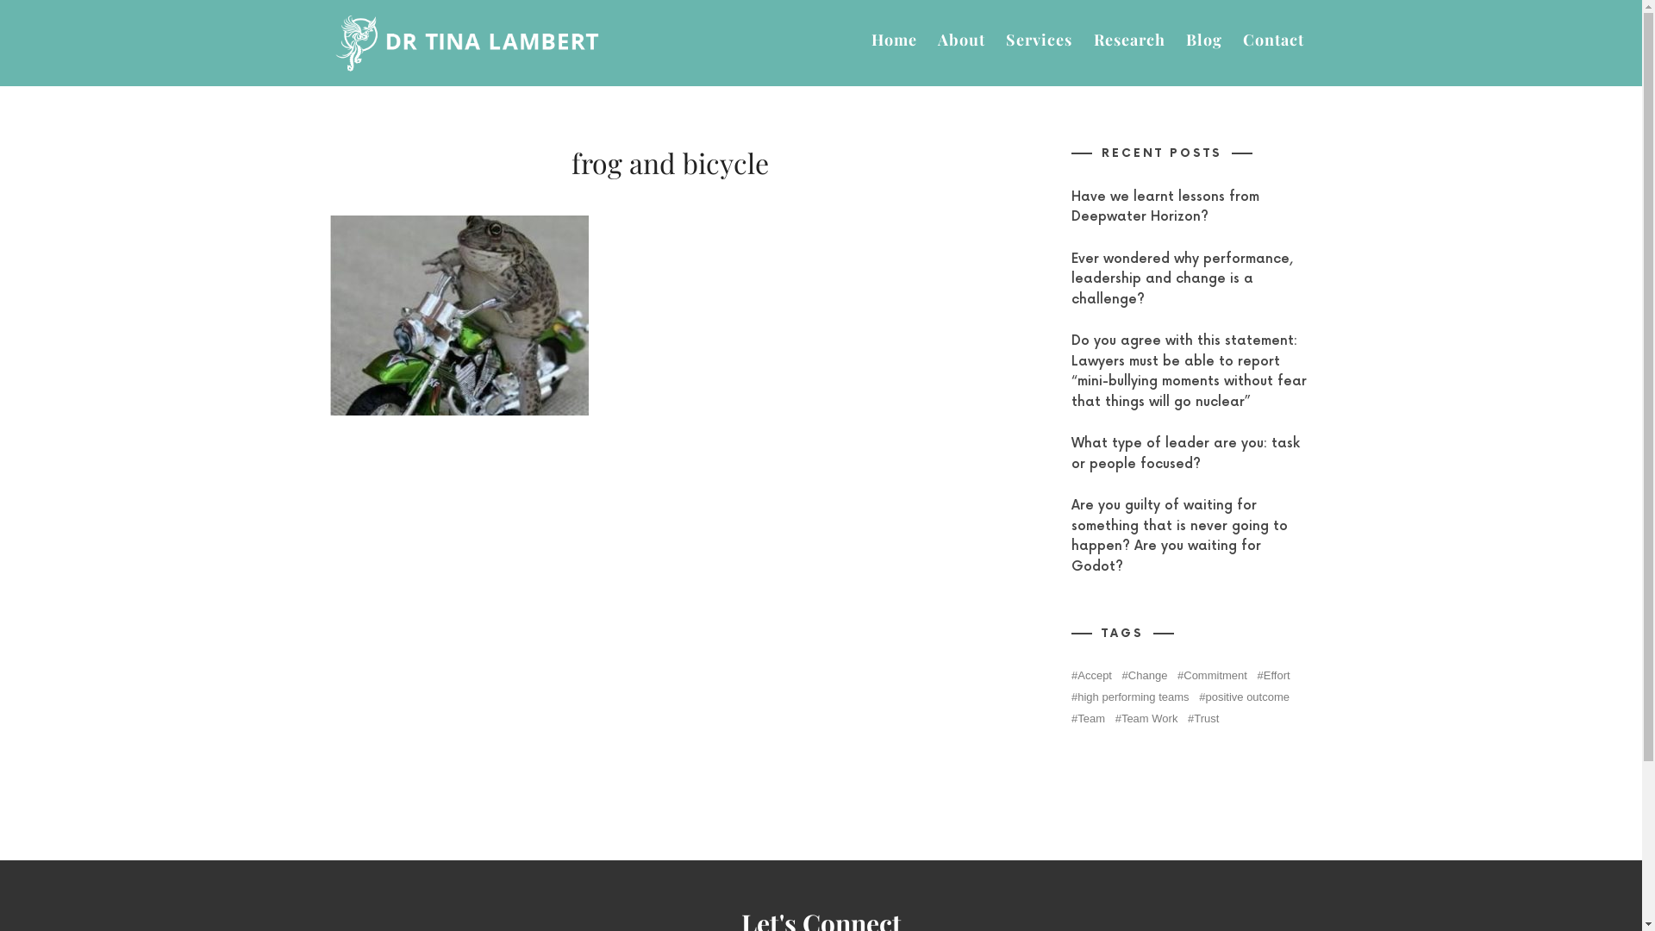 Image resolution: width=1655 pixels, height=931 pixels. Describe the element at coordinates (1088, 719) in the screenshot. I see `Team` at that location.